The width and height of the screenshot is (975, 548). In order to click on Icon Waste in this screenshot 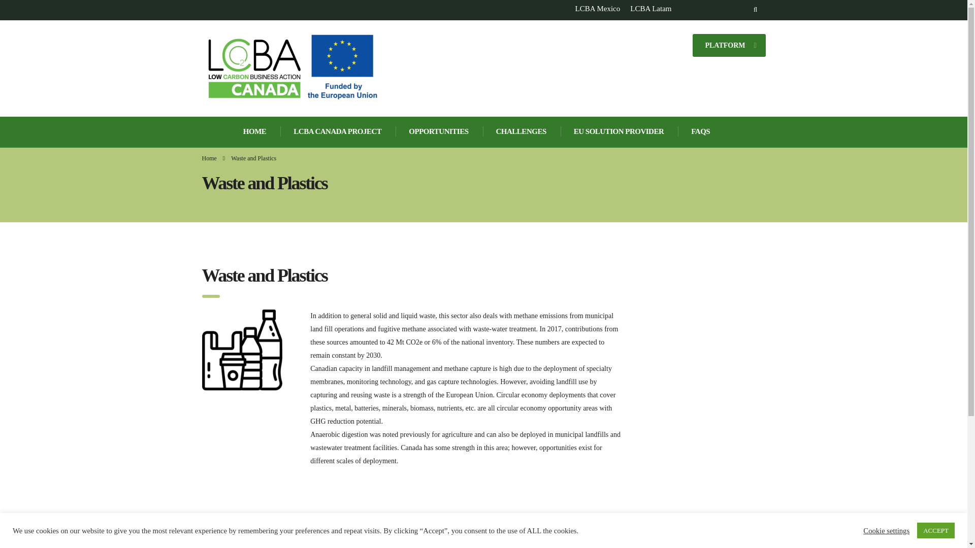, I will do `click(242, 350)`.